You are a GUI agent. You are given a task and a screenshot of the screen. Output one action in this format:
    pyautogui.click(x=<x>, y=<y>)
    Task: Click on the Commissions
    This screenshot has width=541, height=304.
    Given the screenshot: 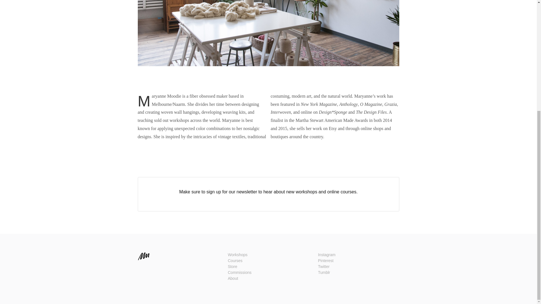 What is the action you would take?
    pyautogui.click(x=240, y=272)
    